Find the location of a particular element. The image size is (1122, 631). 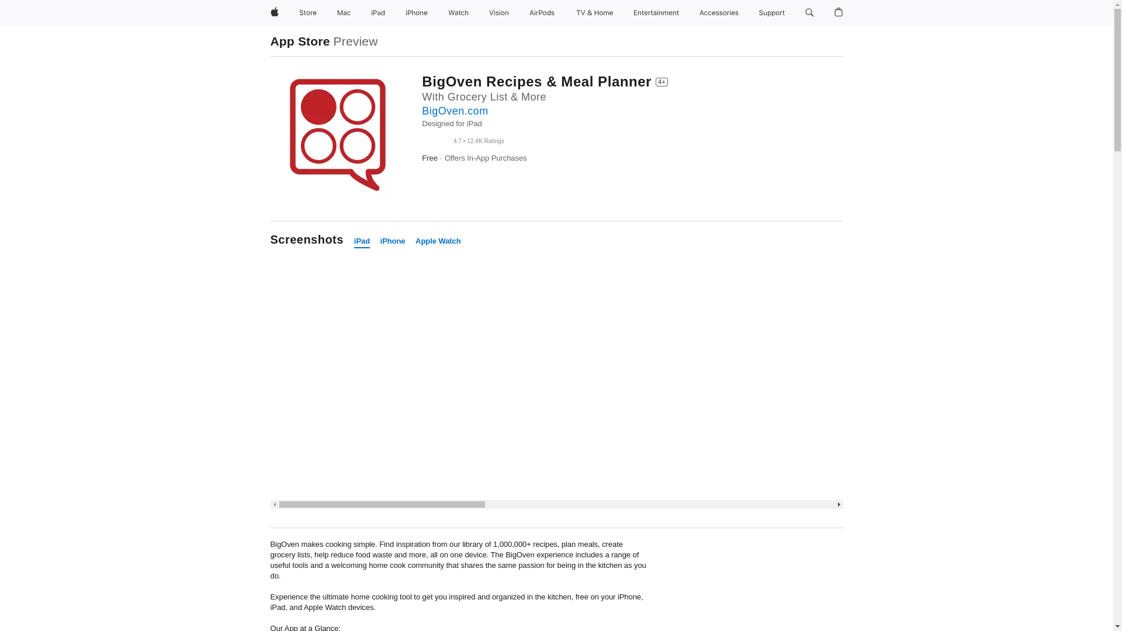

App Store is located at coordinates (300, 41).